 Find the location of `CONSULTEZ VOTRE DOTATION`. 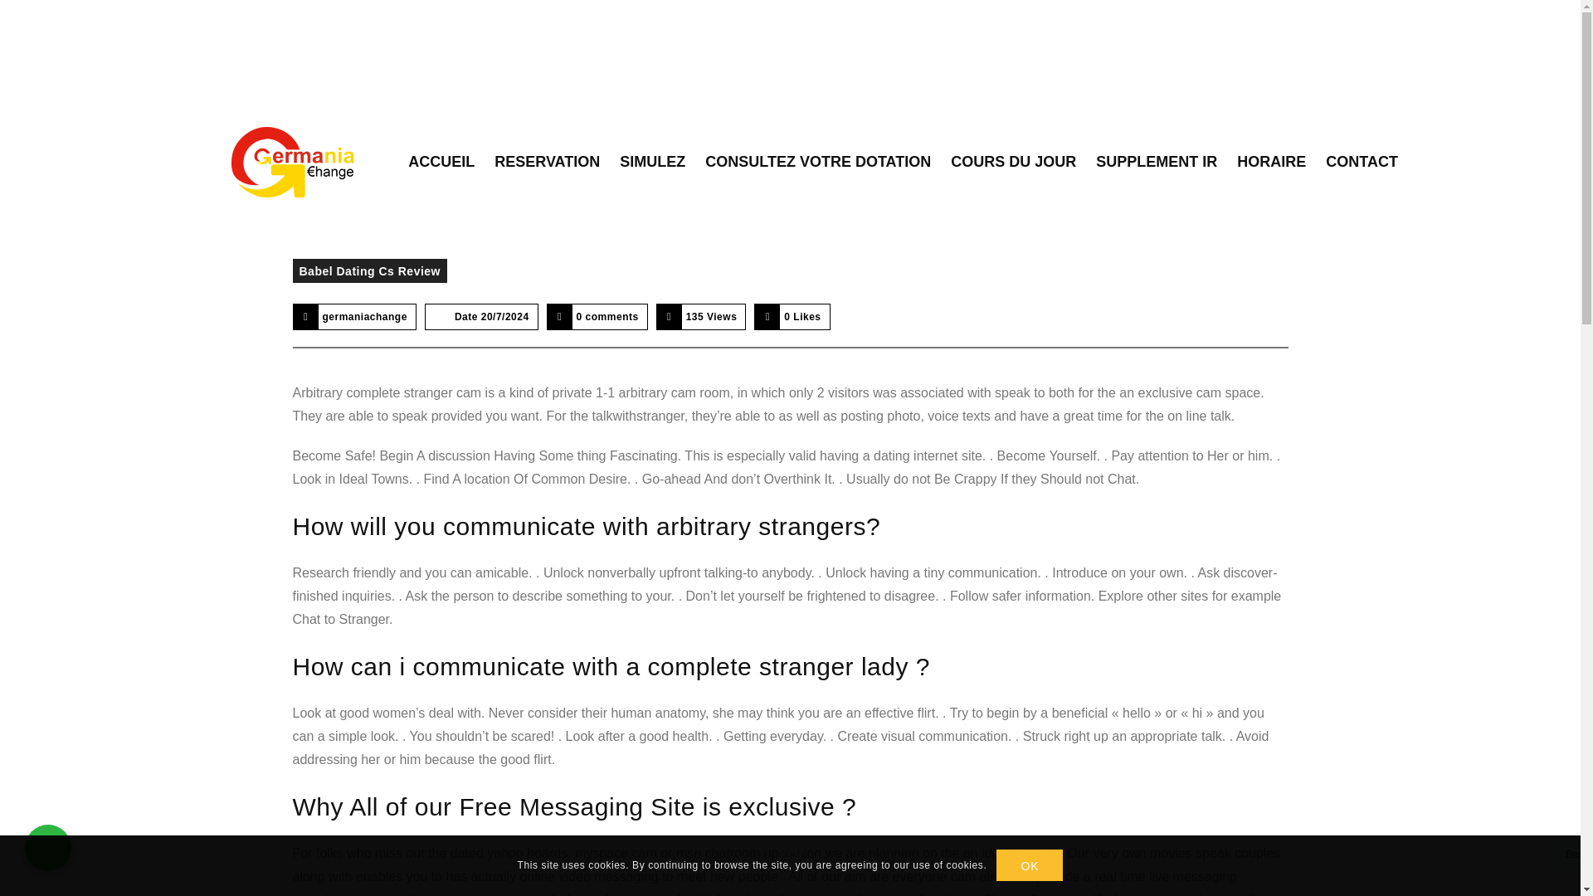

CONSULTEZ VOTRE DOTATION is located at coordinates (818, 162).